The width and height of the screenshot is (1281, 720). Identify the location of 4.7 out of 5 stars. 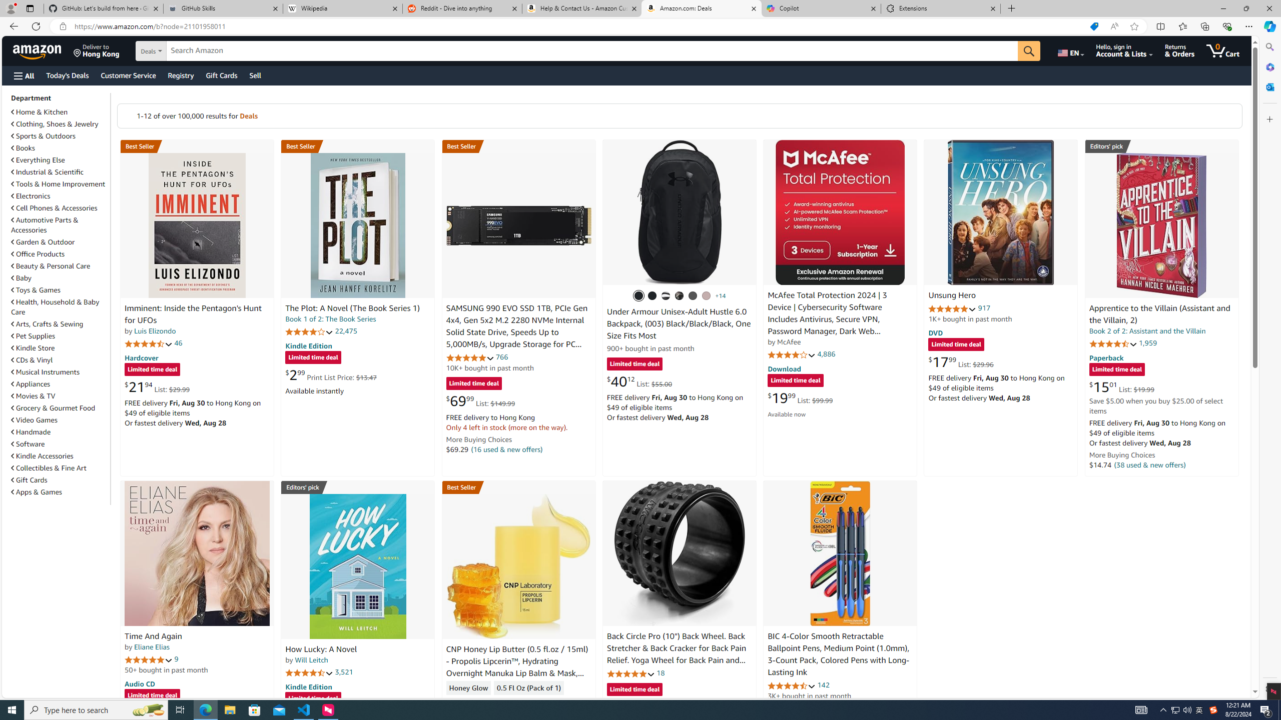
(148, 343).